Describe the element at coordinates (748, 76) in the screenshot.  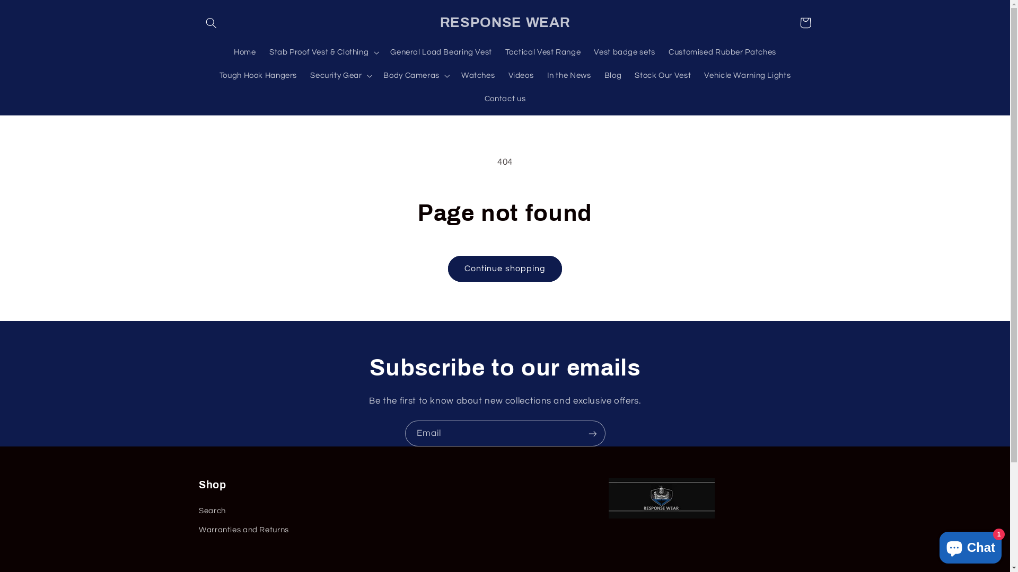
I see `Vehicle Warning Lights` at that location.